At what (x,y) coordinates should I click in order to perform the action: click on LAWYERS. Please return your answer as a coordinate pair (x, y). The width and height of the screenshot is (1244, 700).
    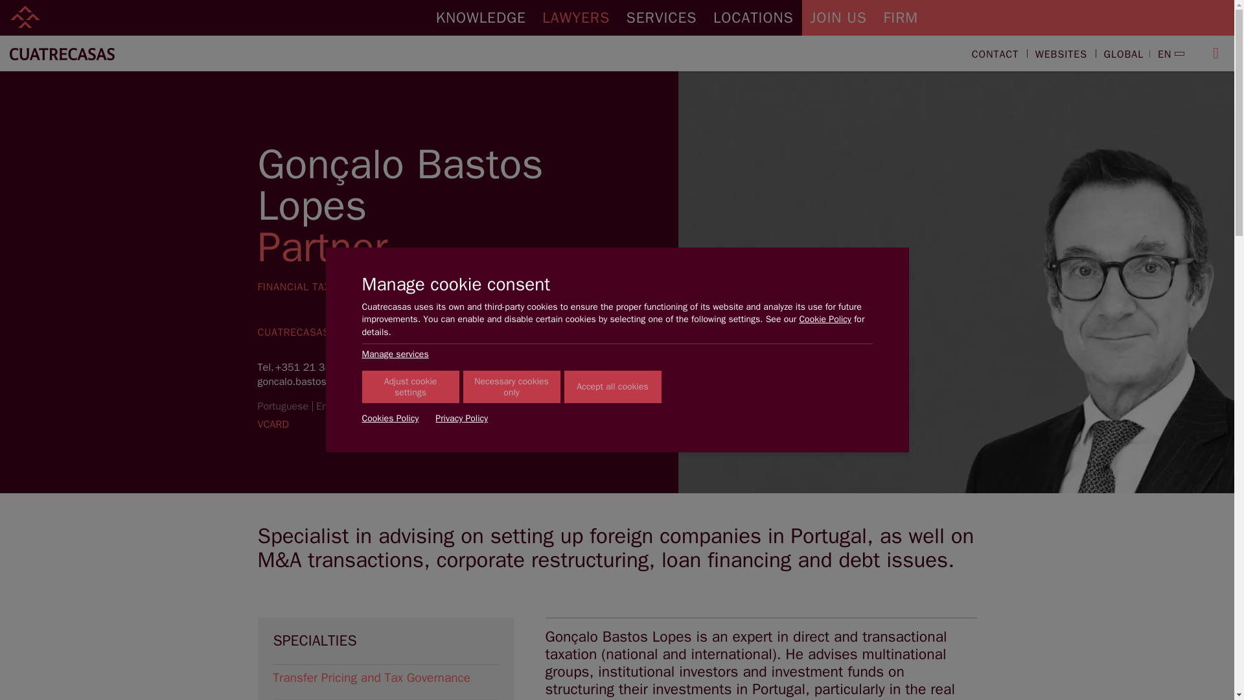
    Looking at the image, I should click on (577, 18).